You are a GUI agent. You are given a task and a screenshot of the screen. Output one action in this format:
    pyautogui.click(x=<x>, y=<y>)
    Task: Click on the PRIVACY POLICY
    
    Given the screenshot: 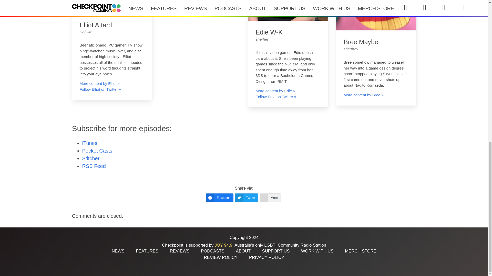 What is the action you would take?
    pyautogui.click(x=266, y=257)
    